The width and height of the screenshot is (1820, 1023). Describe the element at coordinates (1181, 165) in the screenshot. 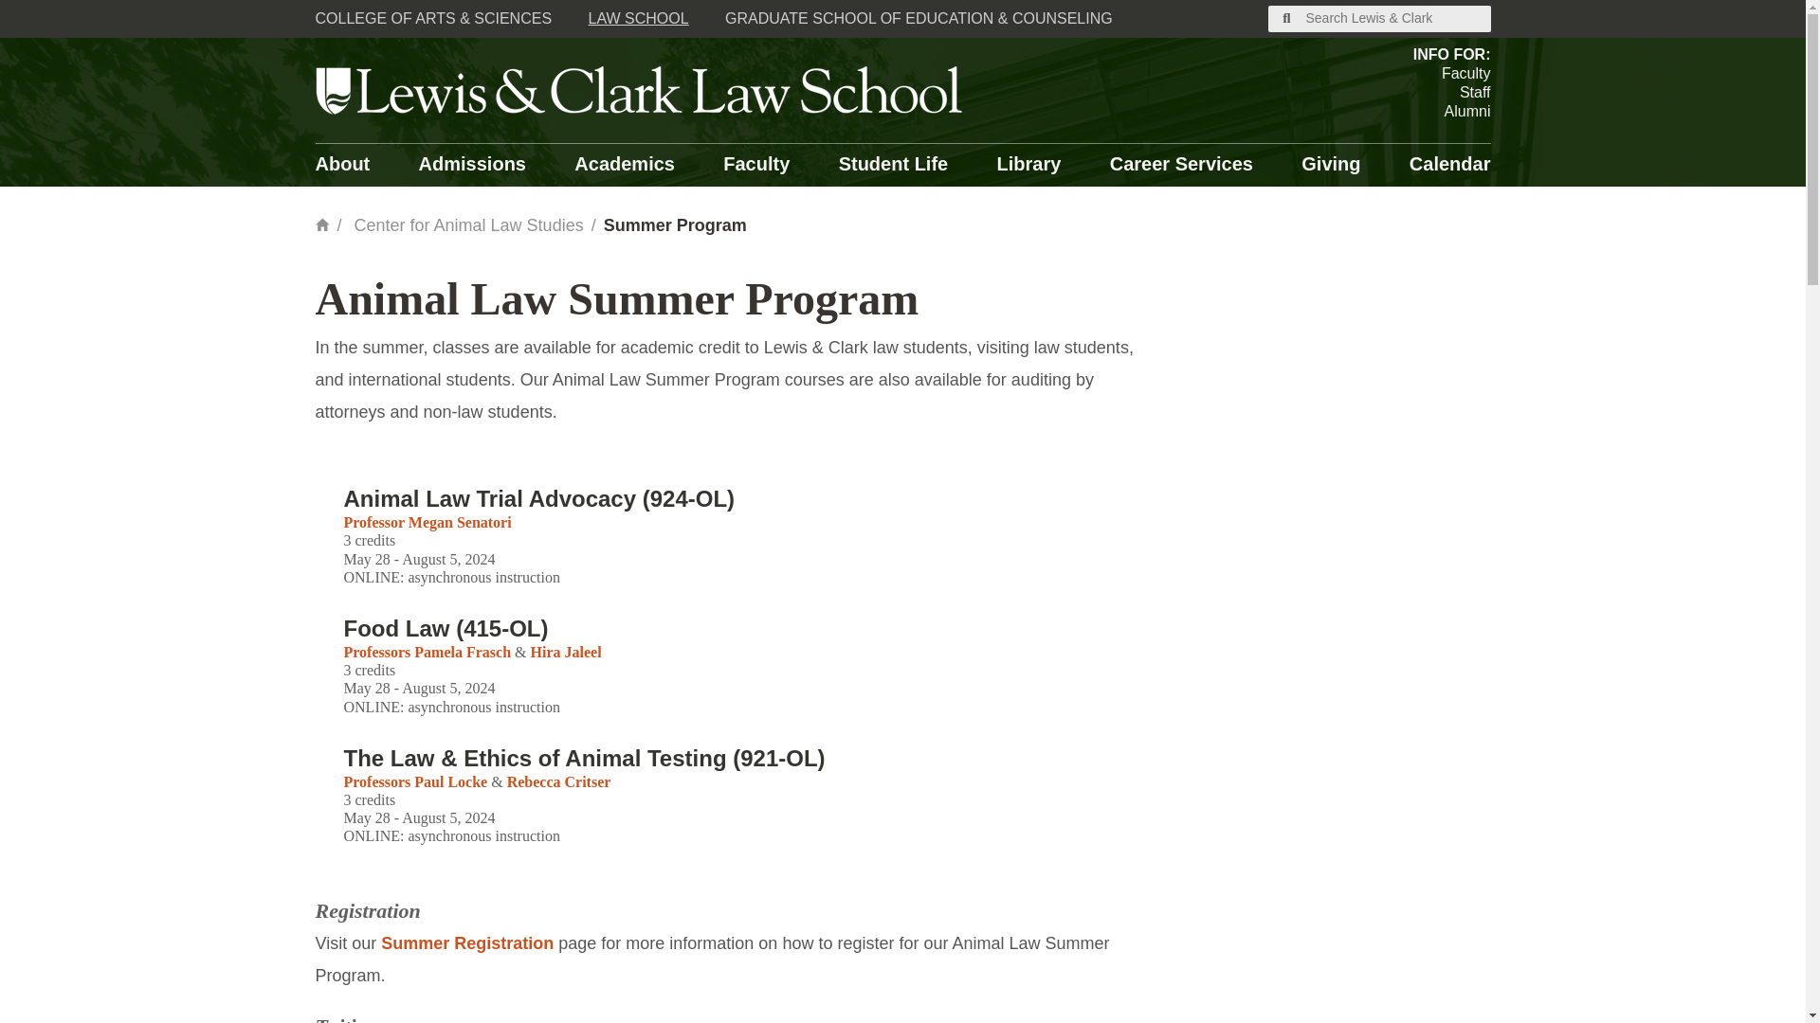

I see `Career Services` at that location.